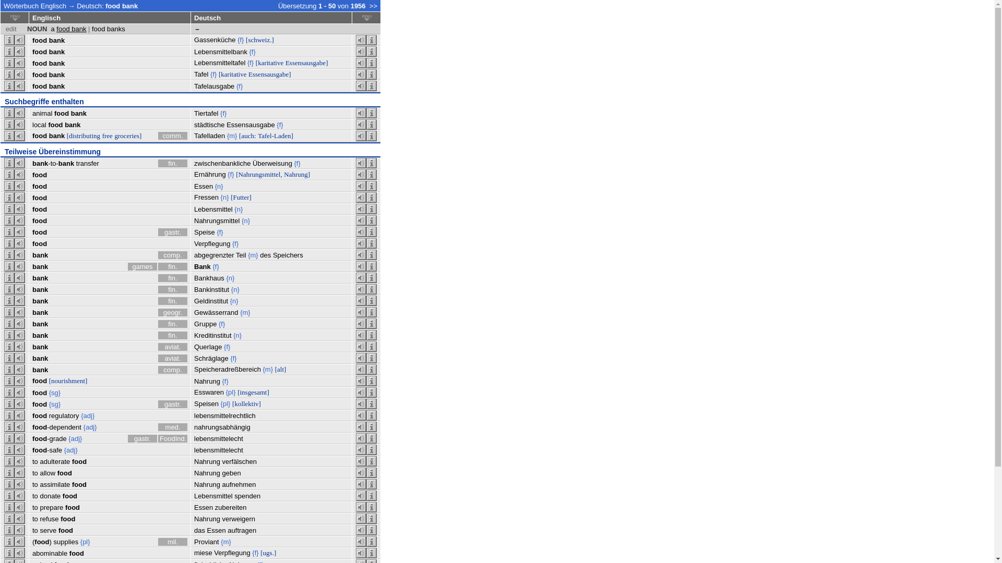 This screenshot has height=563, width=1002. What do you see at coordinates (40, 87) in the screenshot?
I see `food` at bounding box center [40, 87].